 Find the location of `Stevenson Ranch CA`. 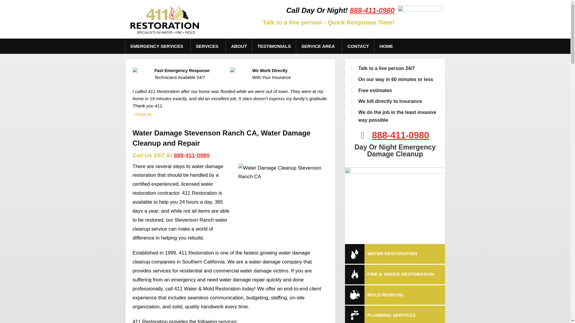

Stevenson Ranch CA is located at coordinates (319, 168).